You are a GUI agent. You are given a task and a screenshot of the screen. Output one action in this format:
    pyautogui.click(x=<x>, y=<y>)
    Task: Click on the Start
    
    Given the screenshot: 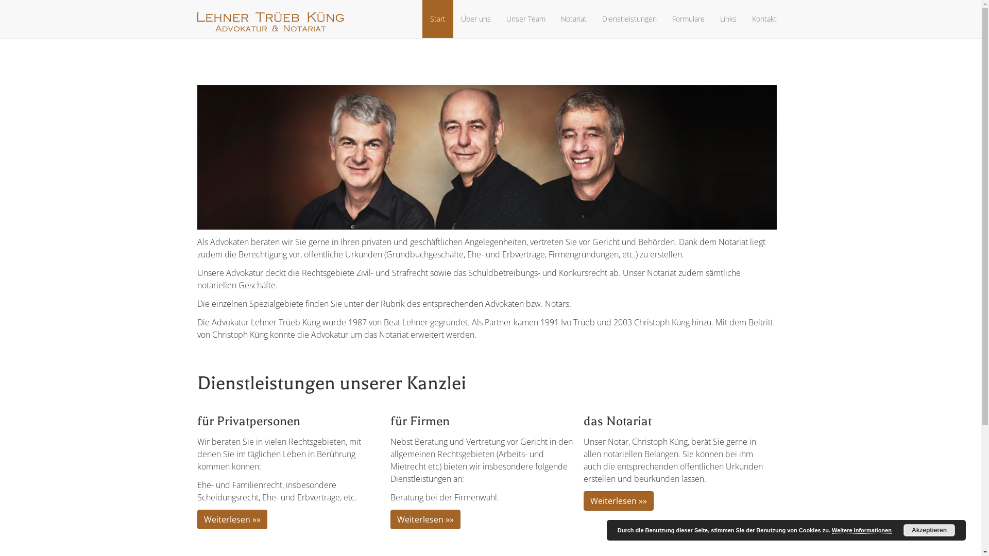 What is the action you would take?
    pyautogui.click(x=438, y=19)
    